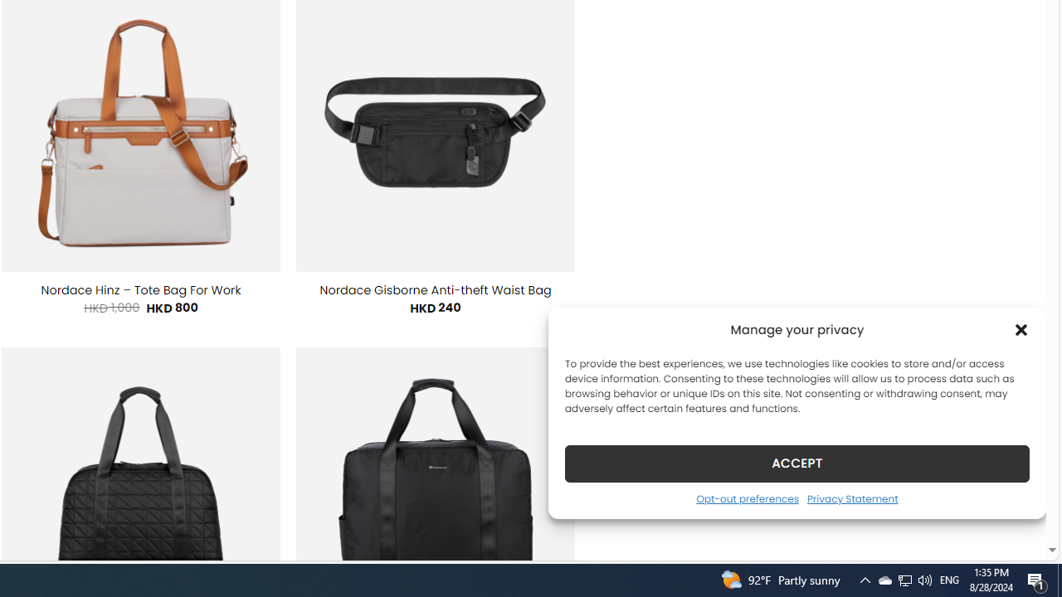  What do you see at coordinates (747, 498) in the screenshot?
I see `Opt-out preferences` at bounding box center [747, 498].